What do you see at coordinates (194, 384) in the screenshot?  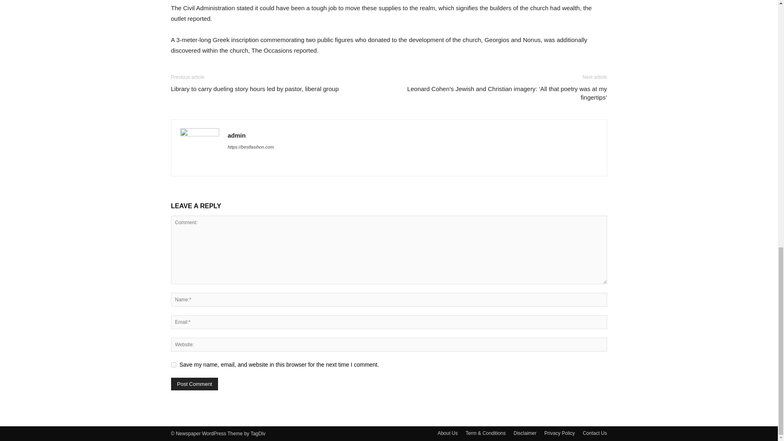 I see `Post Comment` at bounding box center [194, 384].